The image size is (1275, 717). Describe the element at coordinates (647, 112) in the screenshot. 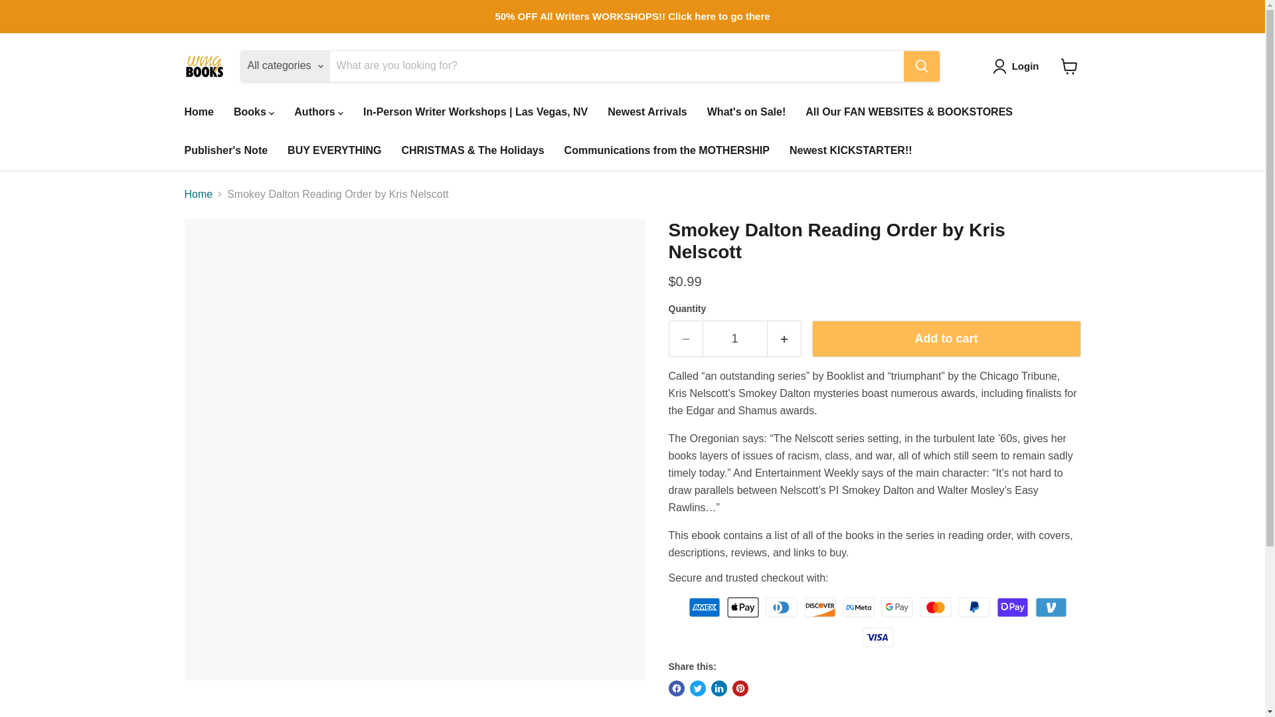

I see `Newest Arrivals` at that location.